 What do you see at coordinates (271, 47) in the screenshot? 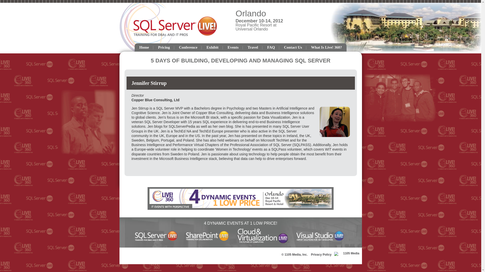
I see `FAQ` at bounding box center [271, 47].